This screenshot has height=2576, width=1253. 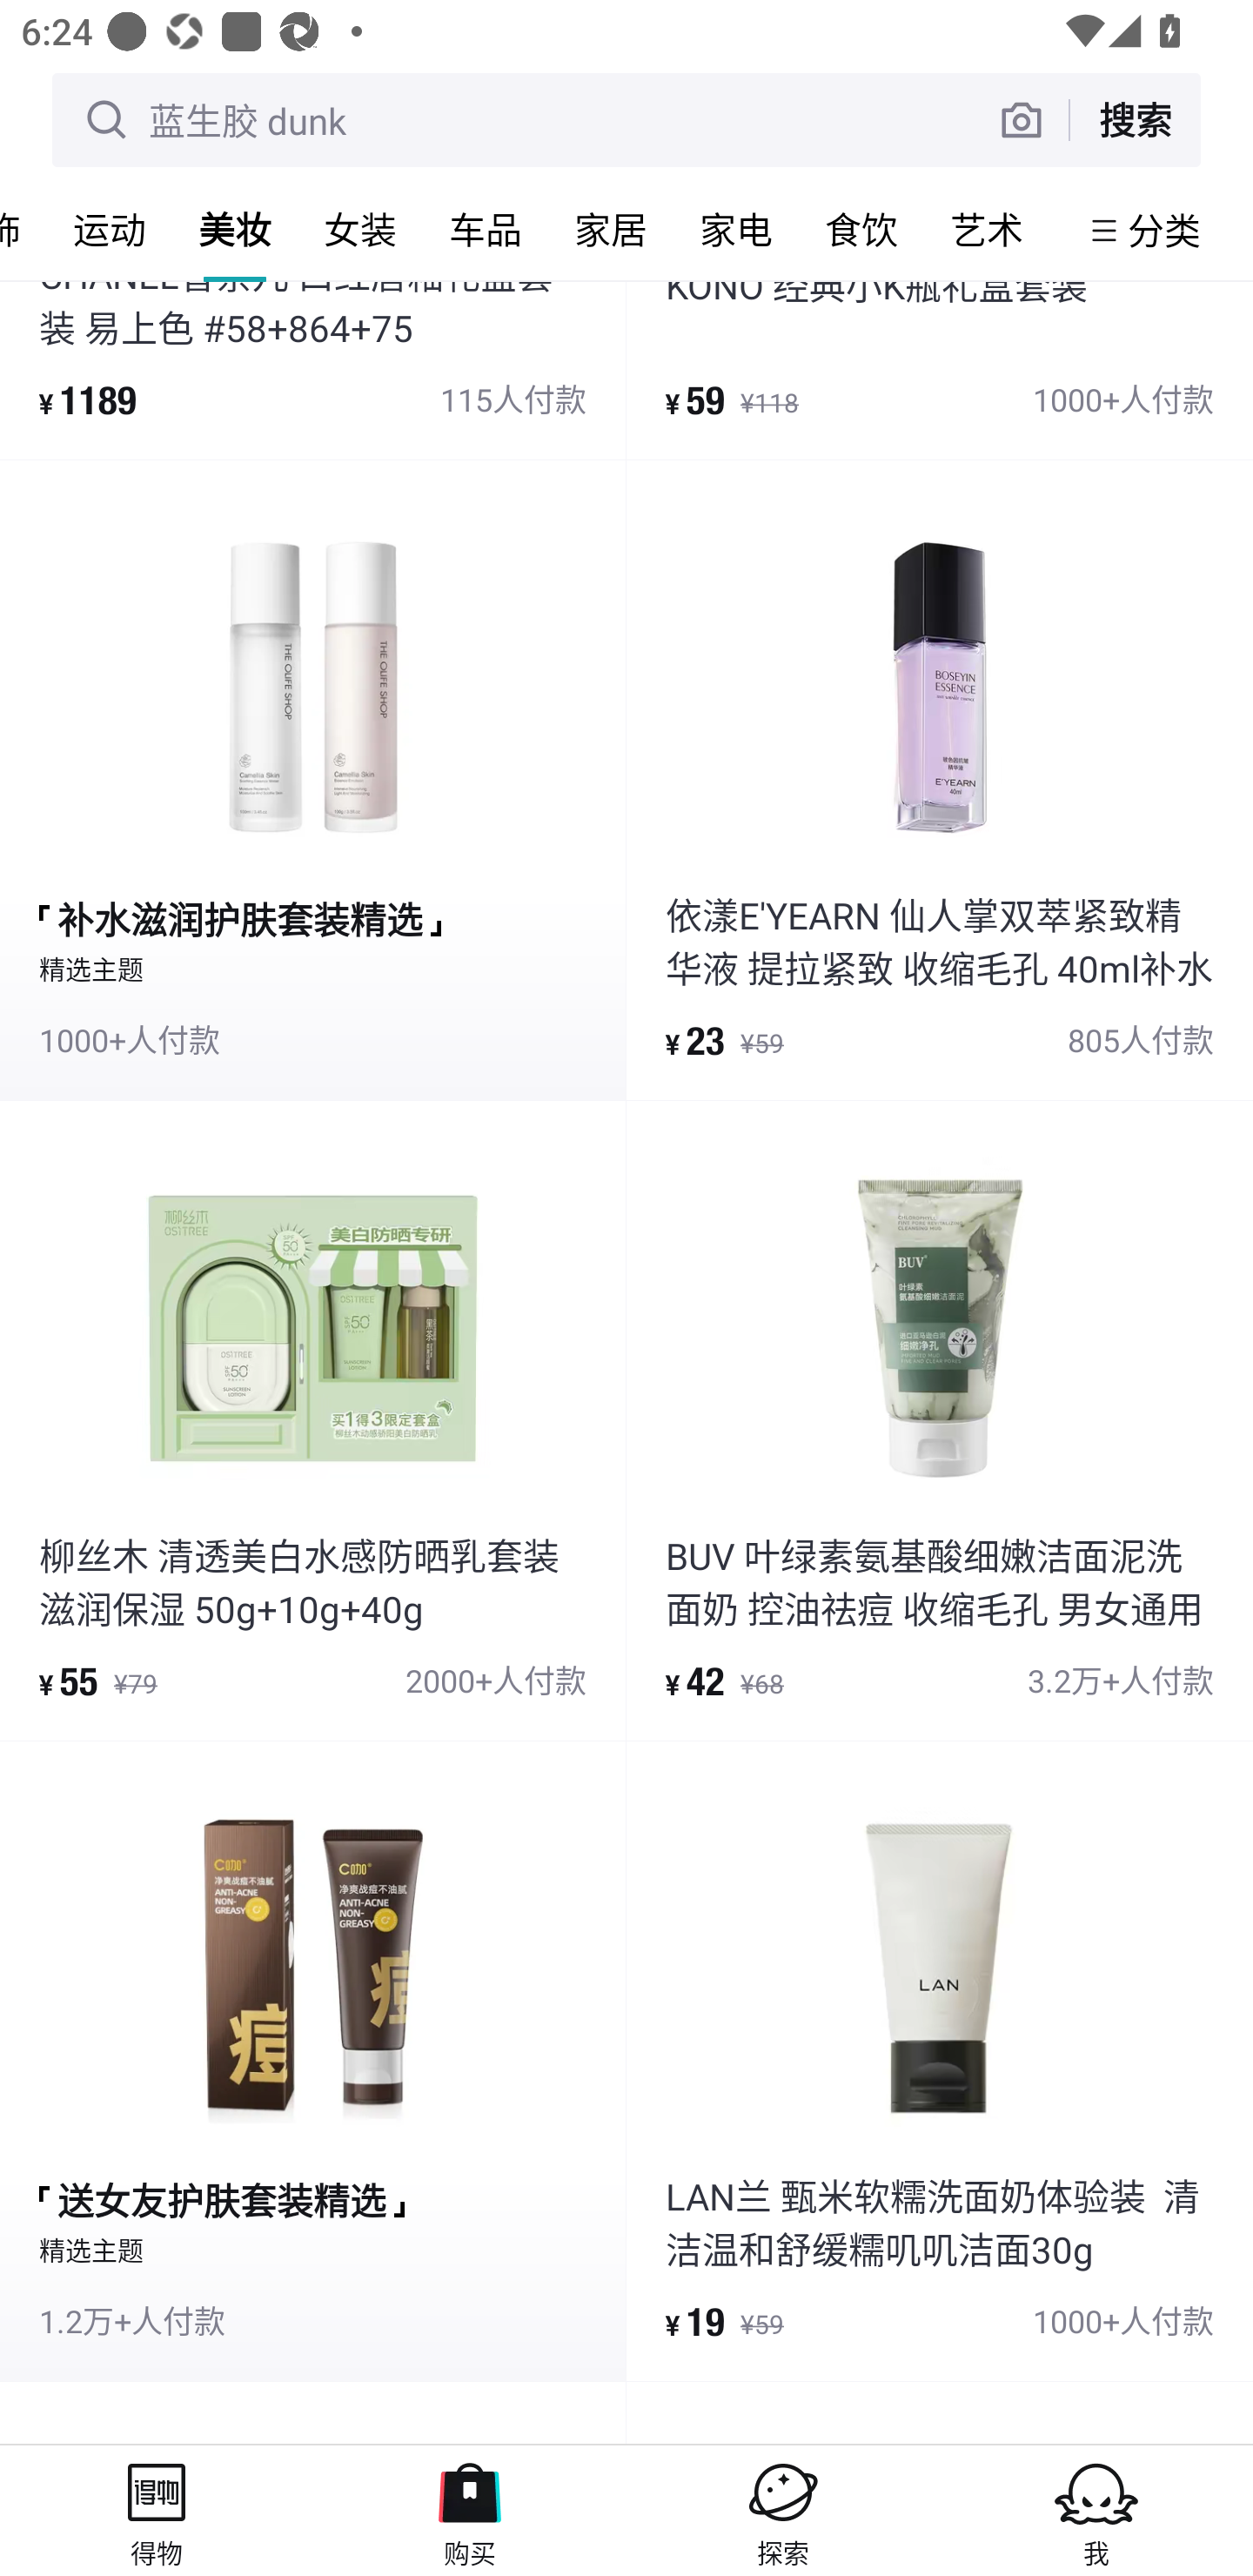 I want to click on 车品, so click(x=486, y=229).